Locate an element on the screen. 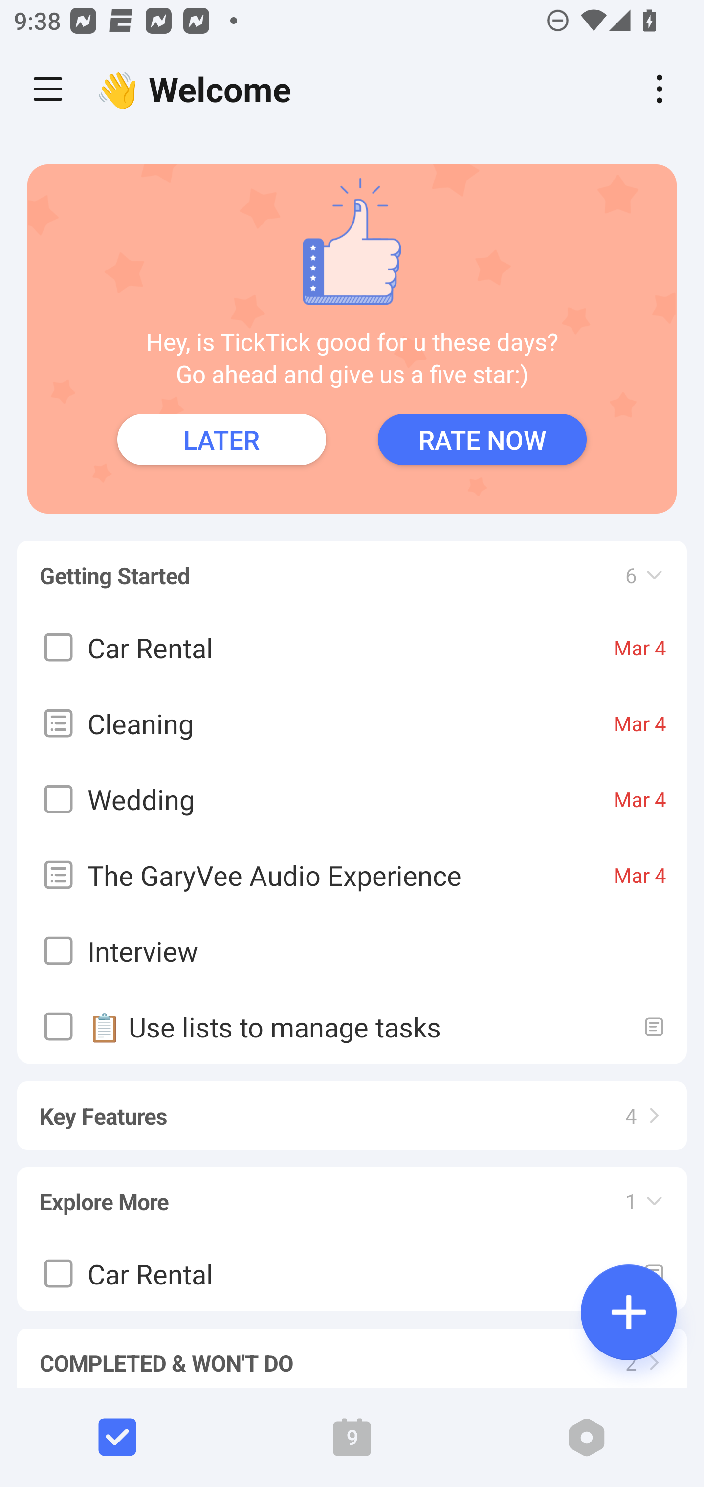 This screenshot has height=1487, width=704. Mar 4 is located at coordinates (640, 723).